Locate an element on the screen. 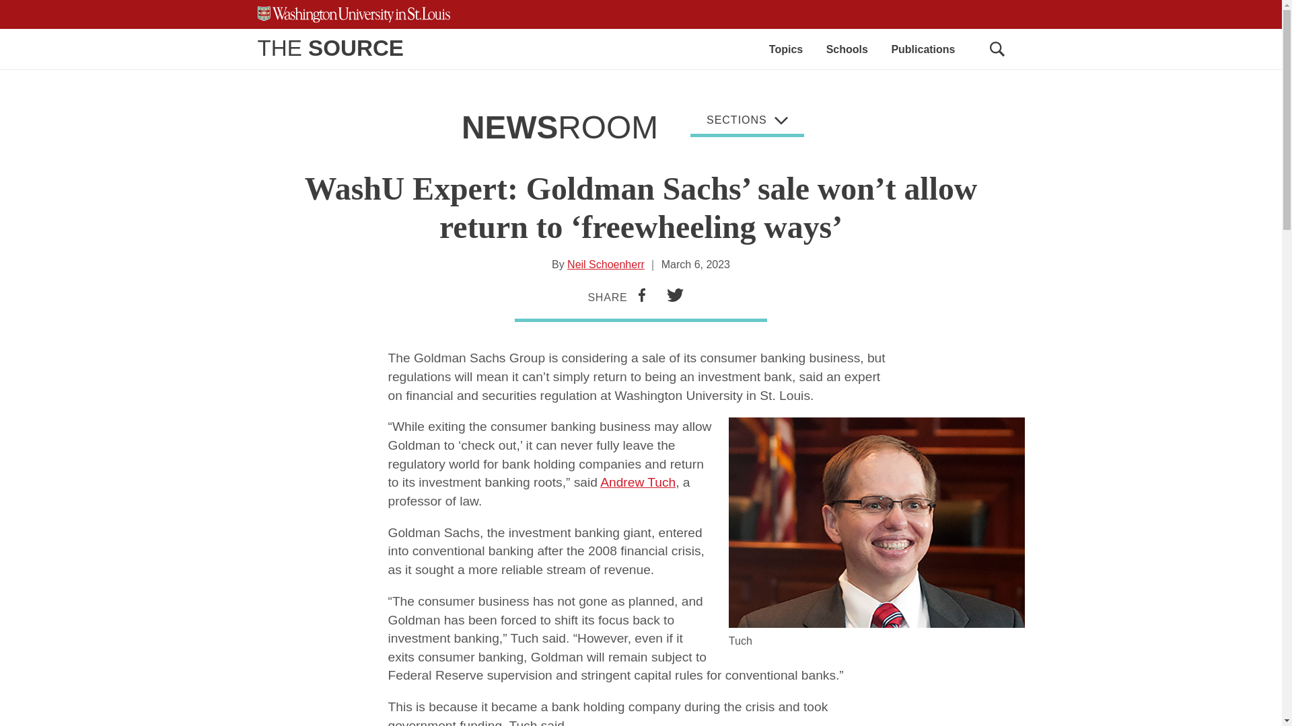 This screenshot has height=726, width=1292. Click to share on Twitter is located at coordinates (676, 296).